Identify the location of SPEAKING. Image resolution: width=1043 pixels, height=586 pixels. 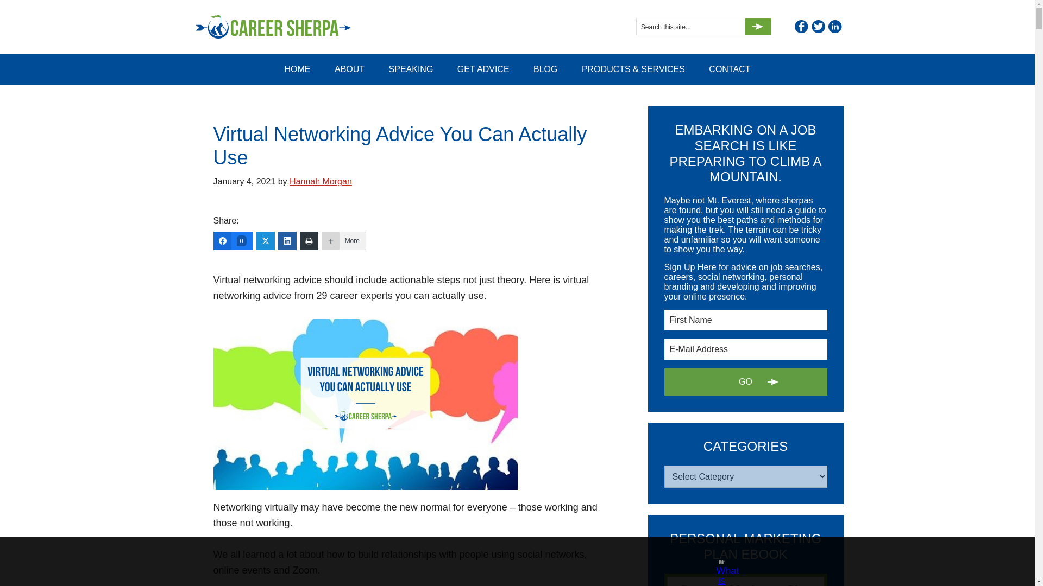
(411, 69).